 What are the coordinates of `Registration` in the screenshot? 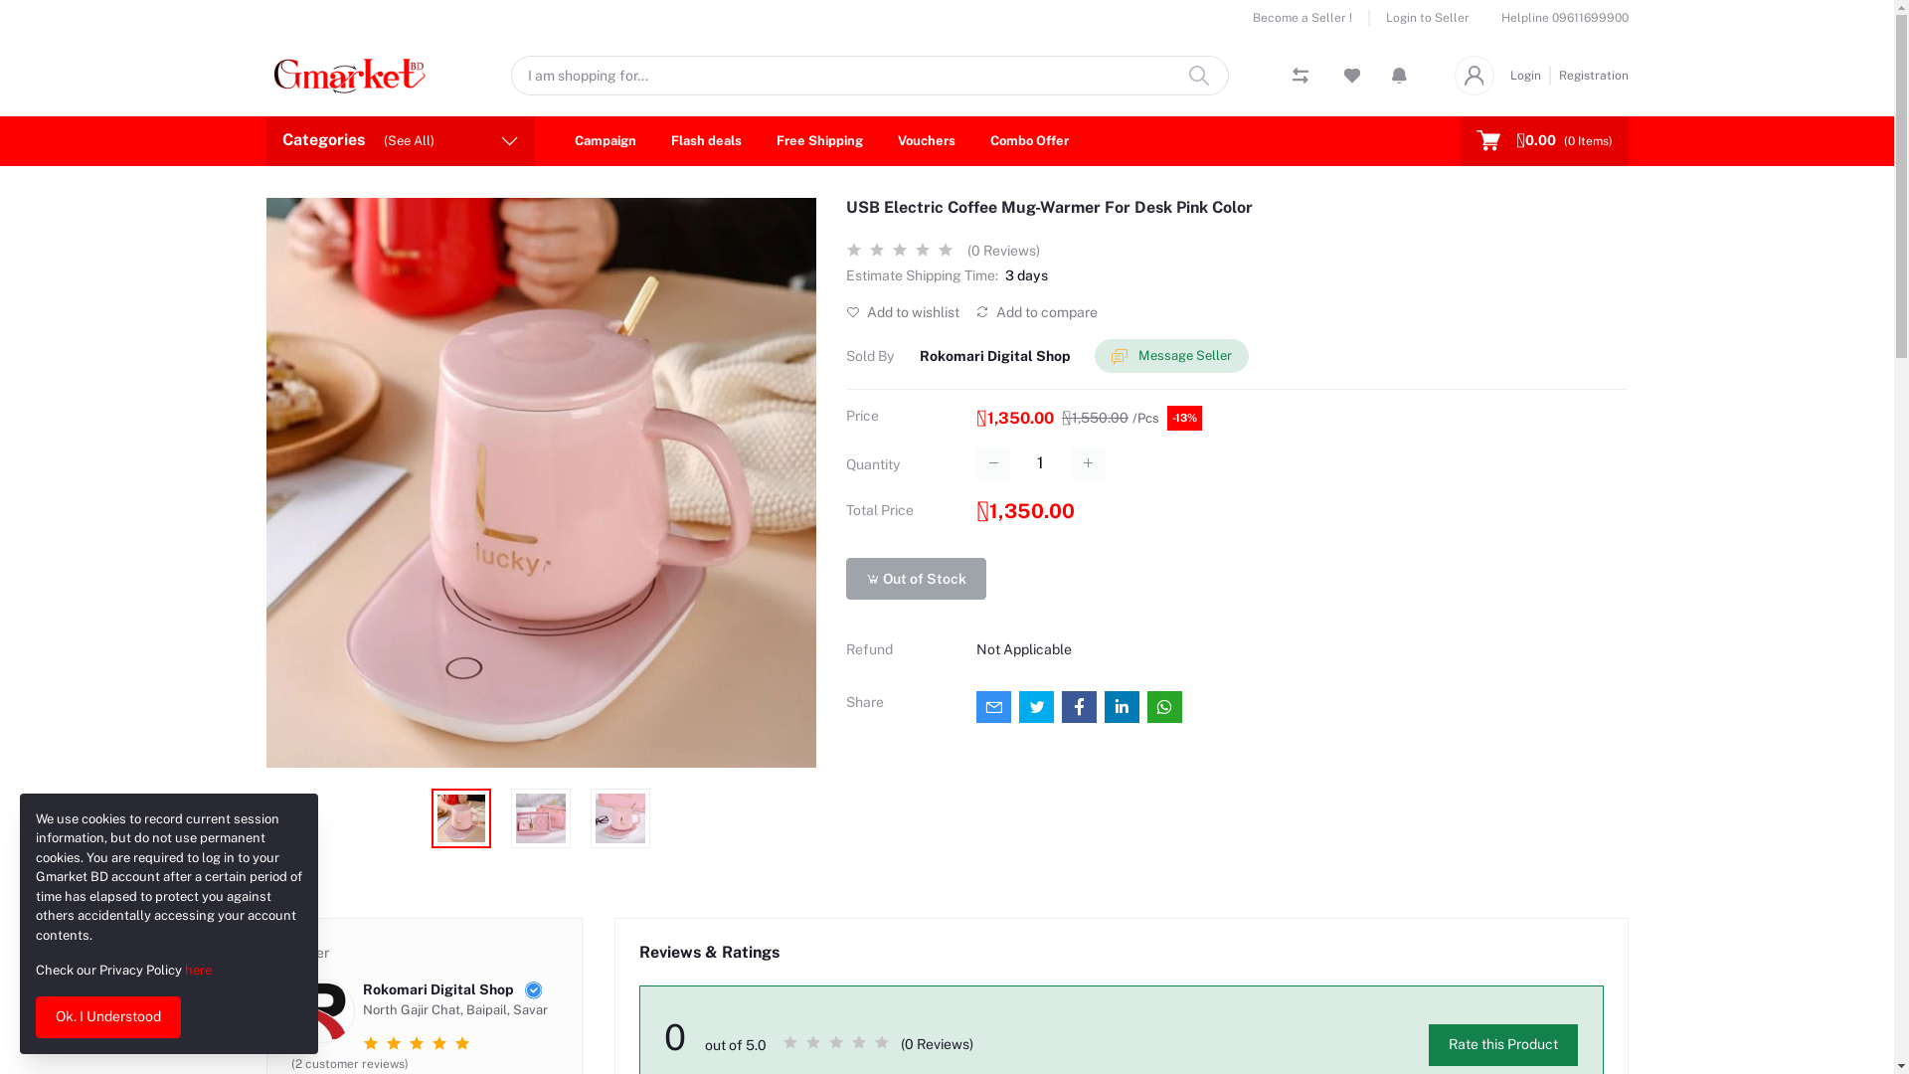 It's located at (1590, 75).